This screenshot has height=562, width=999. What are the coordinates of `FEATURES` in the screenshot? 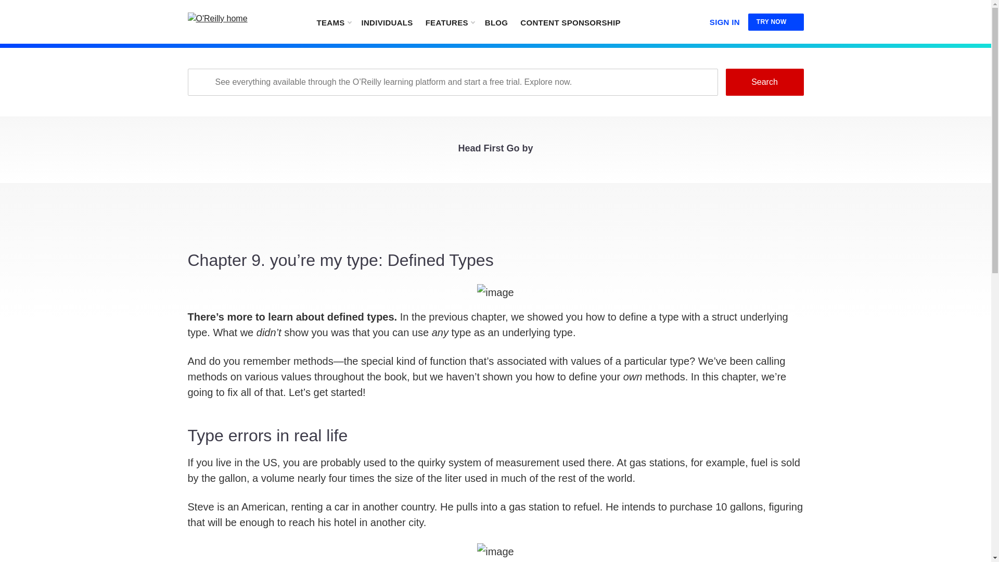 It's located at (450, 22).